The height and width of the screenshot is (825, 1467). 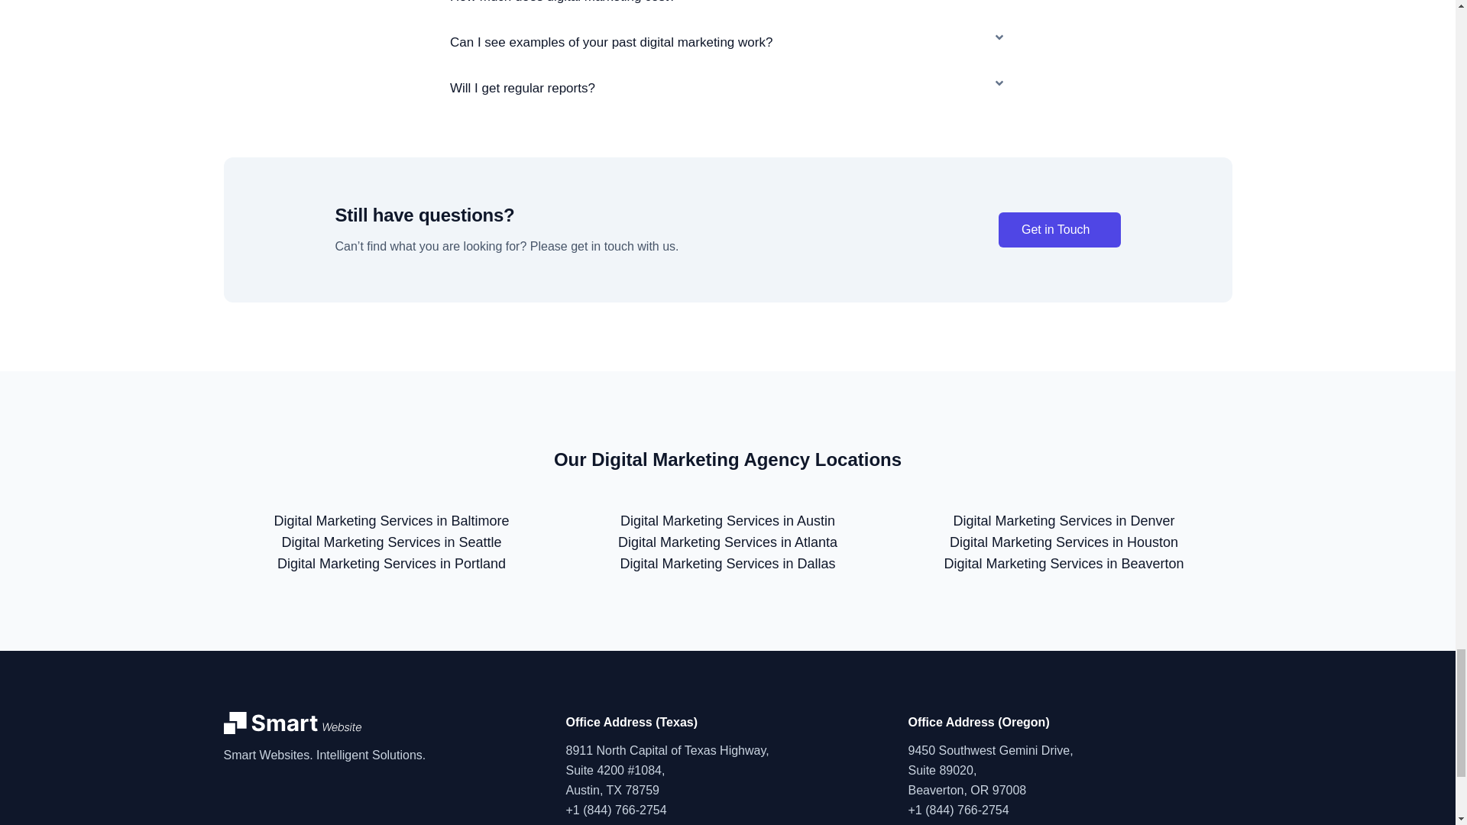 What do you see at coordinates (727, 542) in the screenshot?
I see `Digital Marketing Services in Atlanta` at bounding box center [727, 542].